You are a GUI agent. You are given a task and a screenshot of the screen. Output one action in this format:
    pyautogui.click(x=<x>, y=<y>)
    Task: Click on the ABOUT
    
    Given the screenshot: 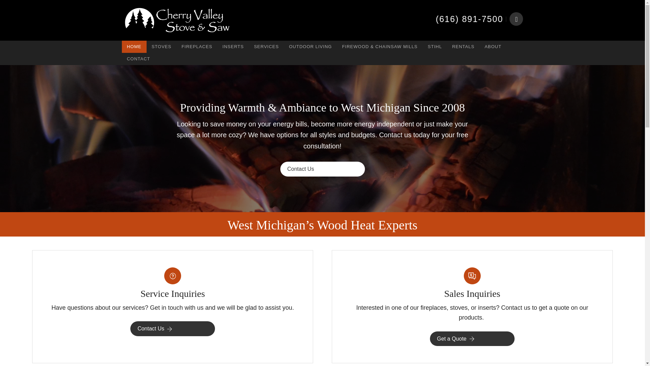 What is the action you would take?
    pyautogui.click(x=493, y=46)
    